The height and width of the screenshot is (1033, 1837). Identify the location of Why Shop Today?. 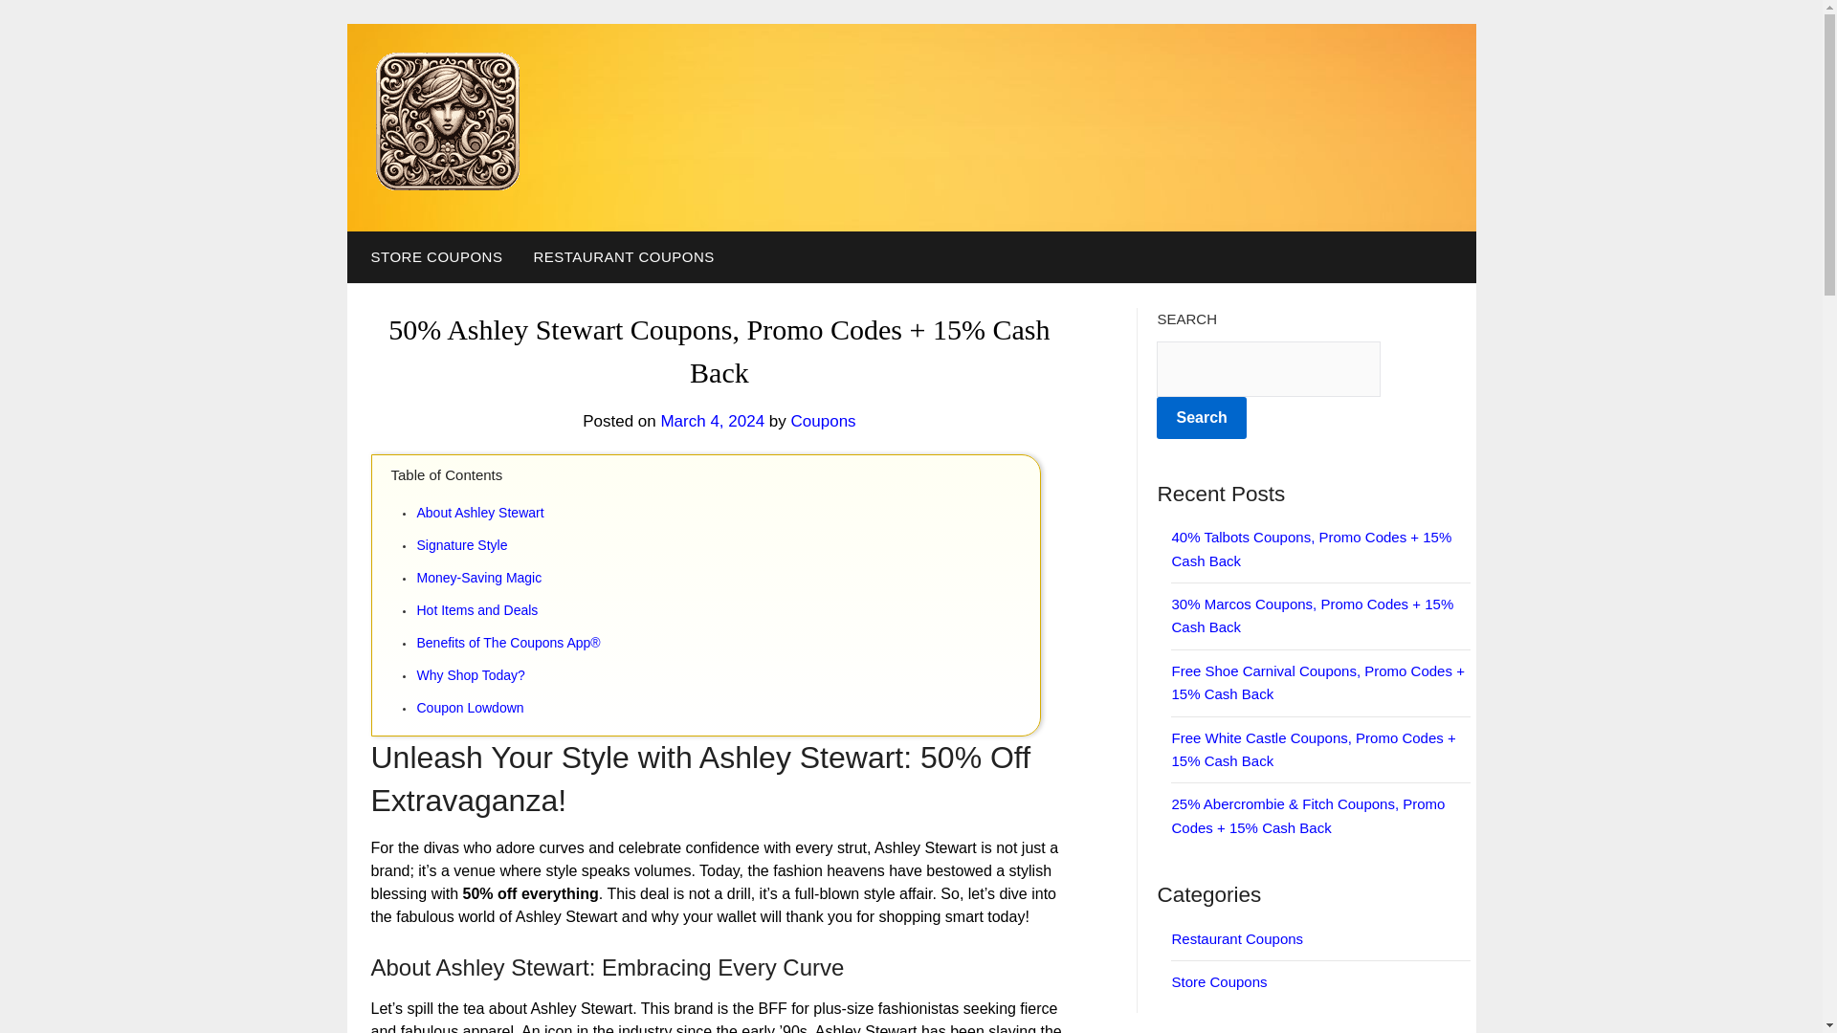
(727, 675).